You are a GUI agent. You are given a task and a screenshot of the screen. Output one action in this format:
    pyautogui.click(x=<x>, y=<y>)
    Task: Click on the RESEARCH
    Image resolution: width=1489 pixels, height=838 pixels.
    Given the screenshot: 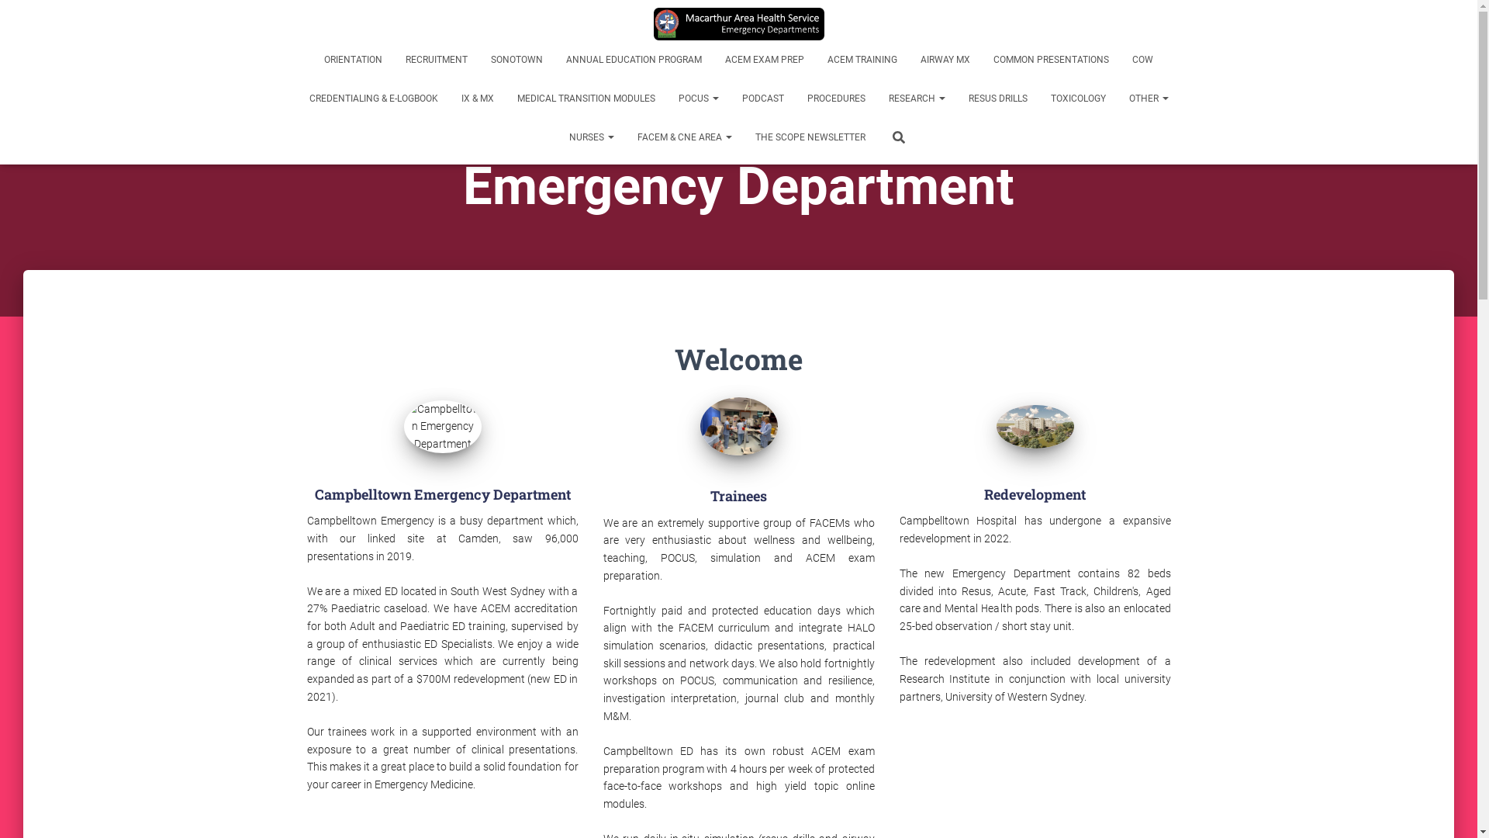 What is the action you would take?
    pyautogui.click(x=917, y=99)
    